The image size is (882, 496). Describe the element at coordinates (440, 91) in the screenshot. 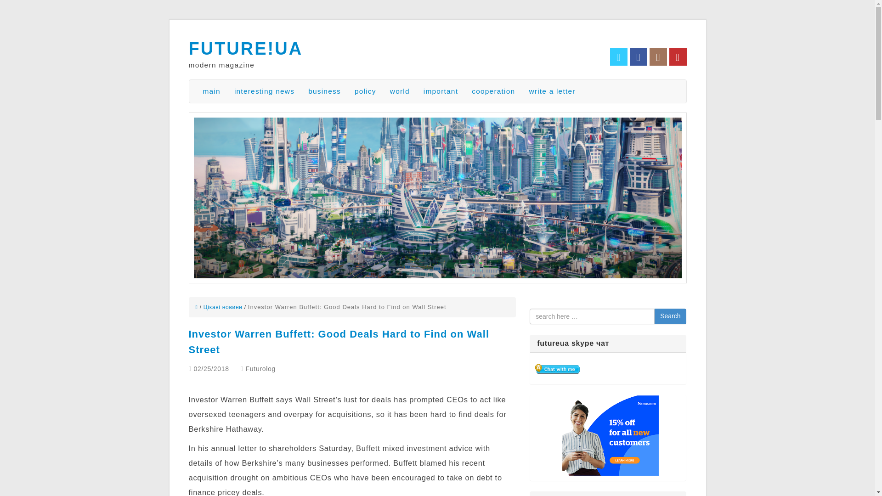

I see `important` at that location.